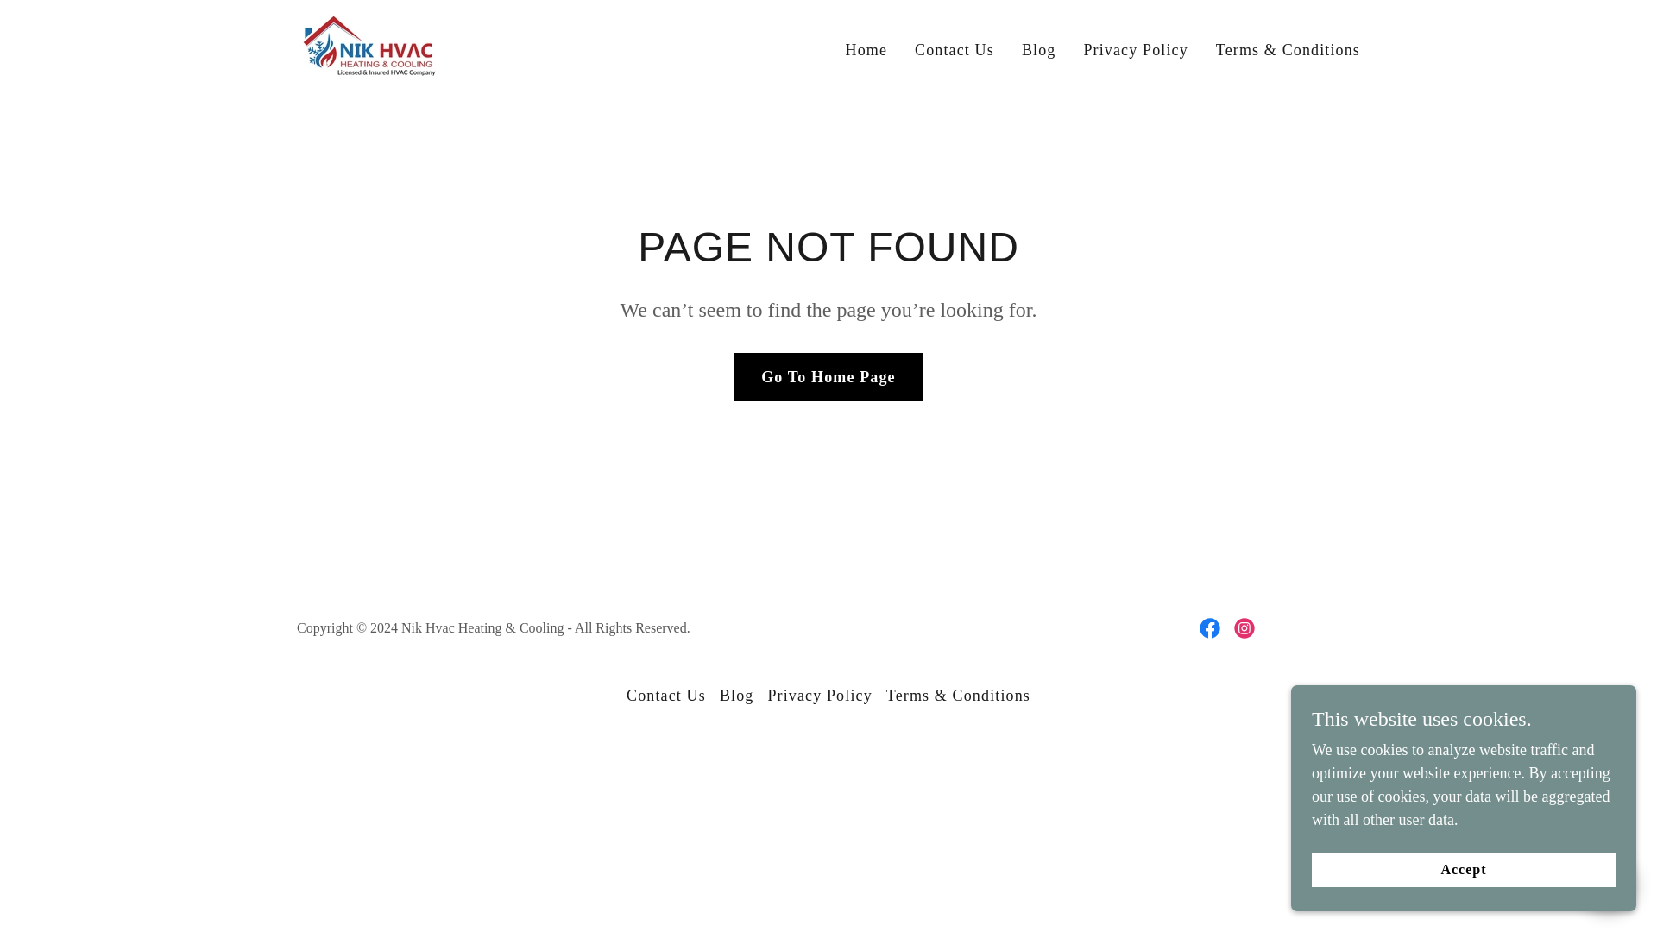 This screenshot has width=1657, height=932. Describe the element at coordinates (828, 377) in the screenshot. I see `Go To Home Page` at that location.